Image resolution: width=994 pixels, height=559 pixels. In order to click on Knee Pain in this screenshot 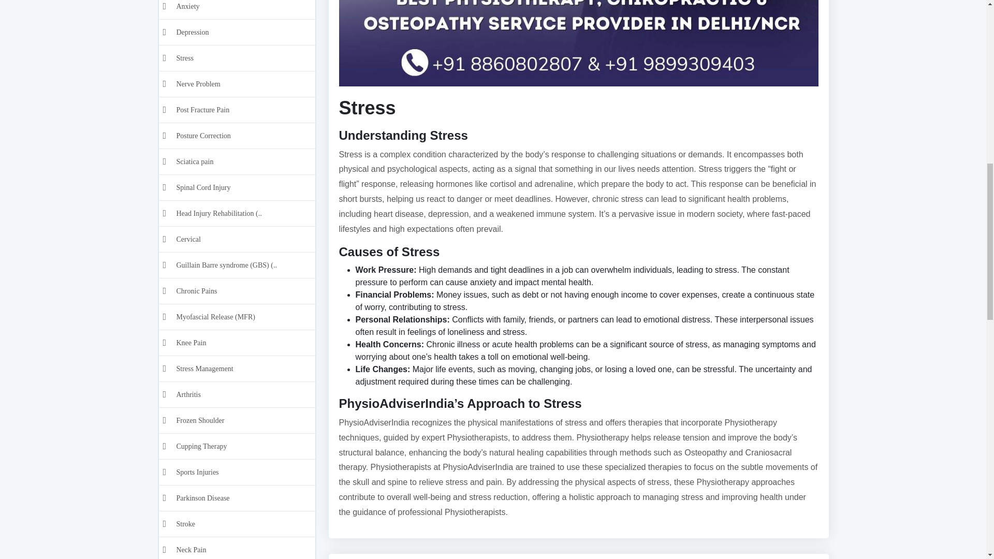, I will do `click(243, 102)`.